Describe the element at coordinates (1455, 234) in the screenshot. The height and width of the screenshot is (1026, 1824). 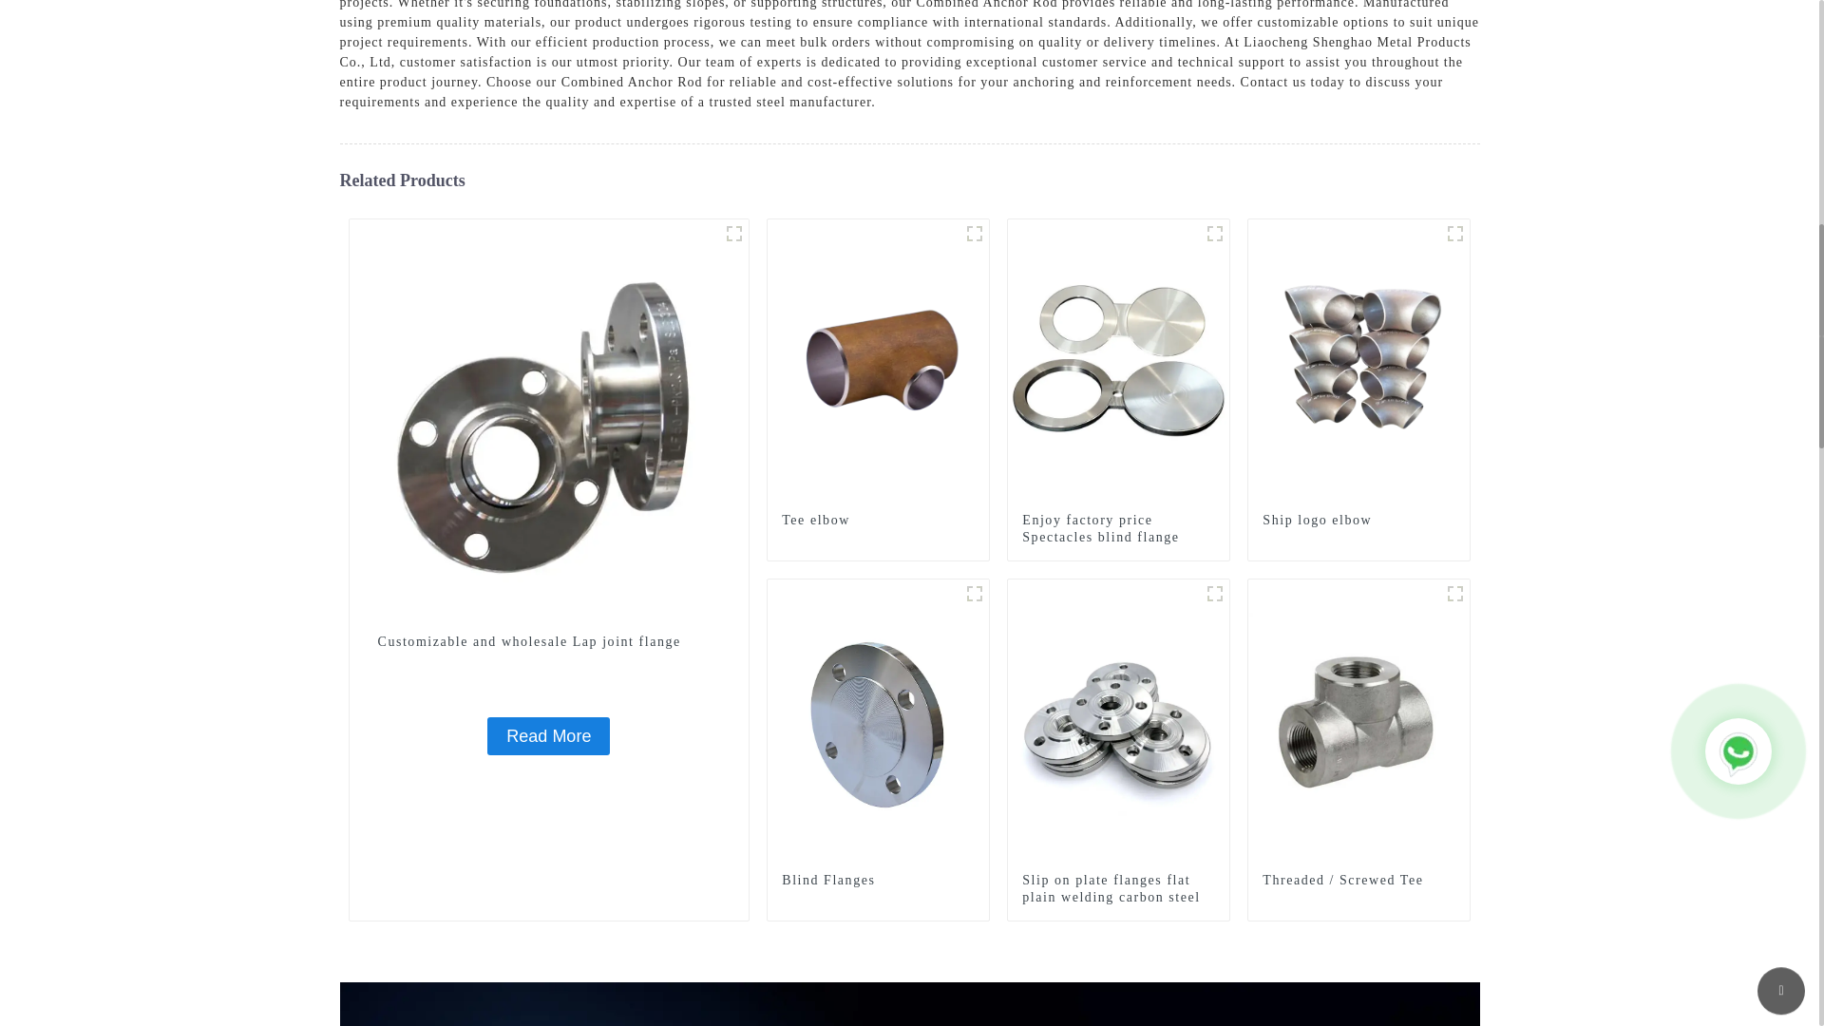
I see `6-removebg-preview` at that location.